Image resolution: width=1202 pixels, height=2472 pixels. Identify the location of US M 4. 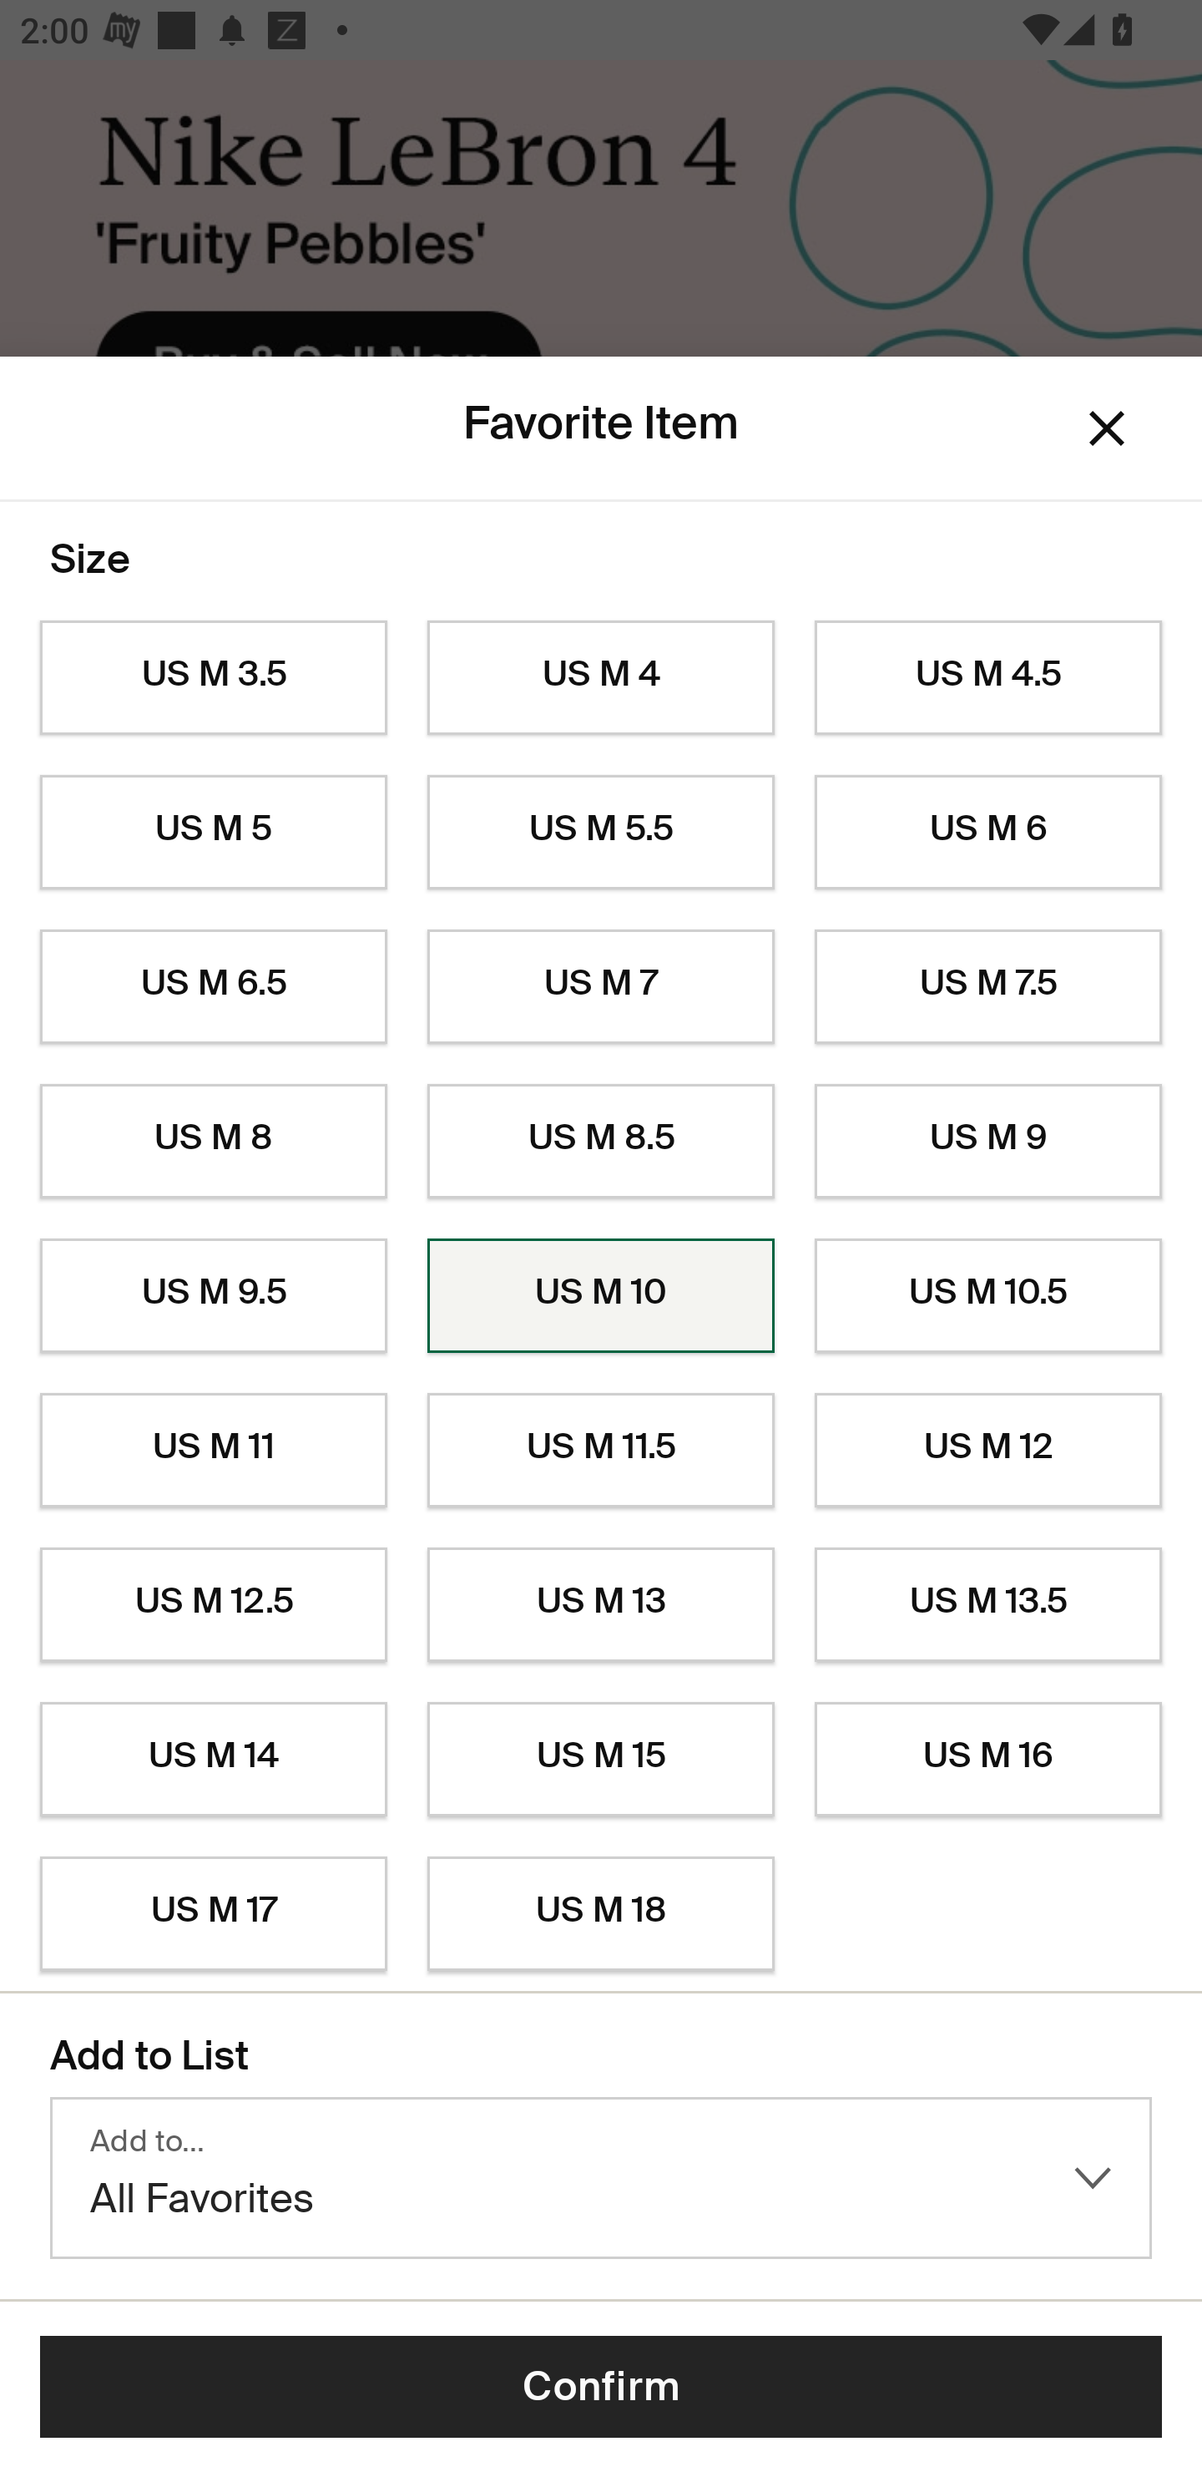
(601, 678).